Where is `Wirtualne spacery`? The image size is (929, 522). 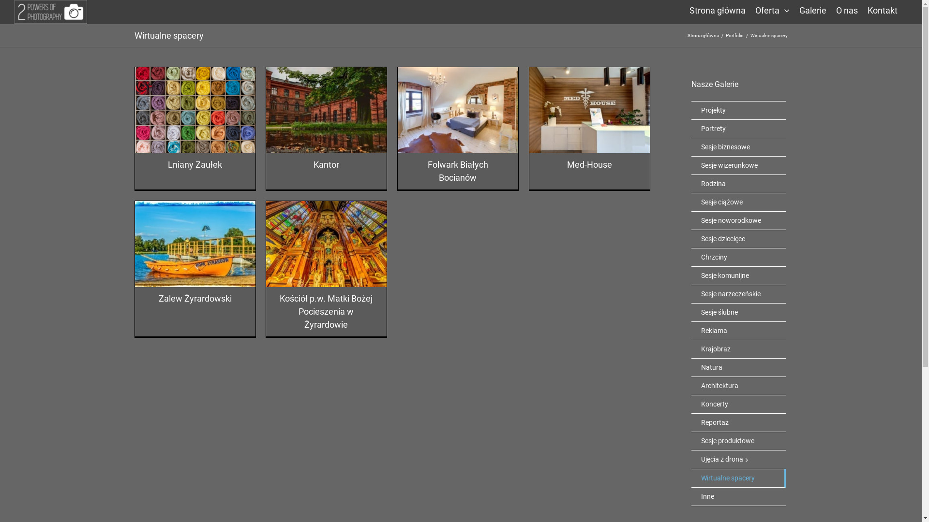 Wirtualne spacery is located at coordinates (738, 478).